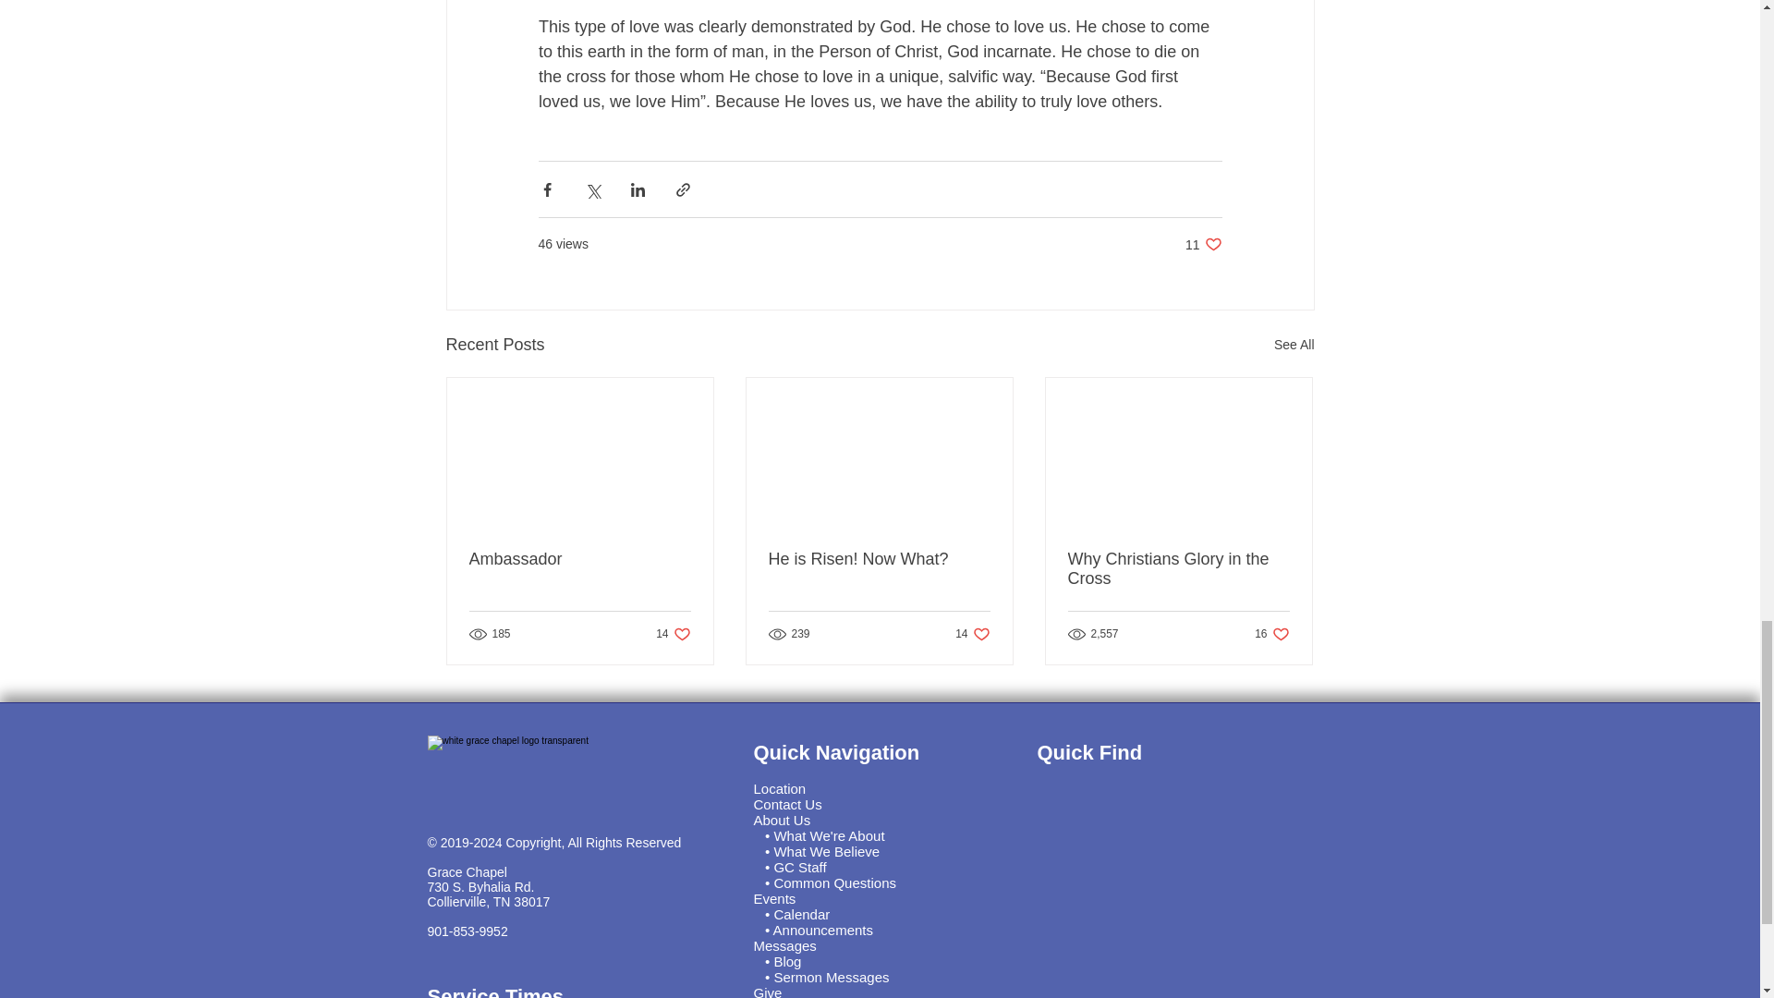 This screenshot has width=1774, height=998. What do you see at coordinates (834, 883) in the screenshot?
I see `Announcements` at bounding box center [834, 883].